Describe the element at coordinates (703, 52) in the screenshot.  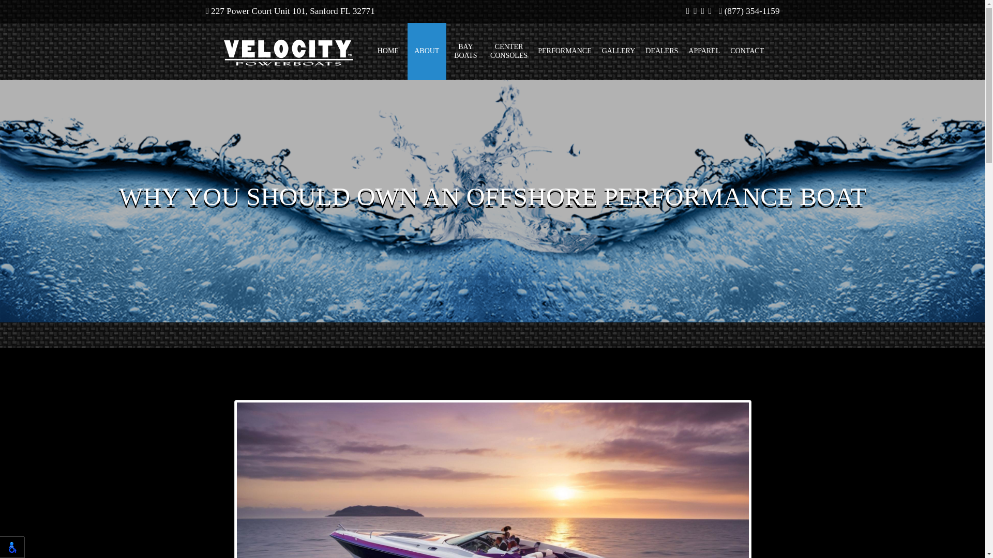
I see `APPAREL` at that location.